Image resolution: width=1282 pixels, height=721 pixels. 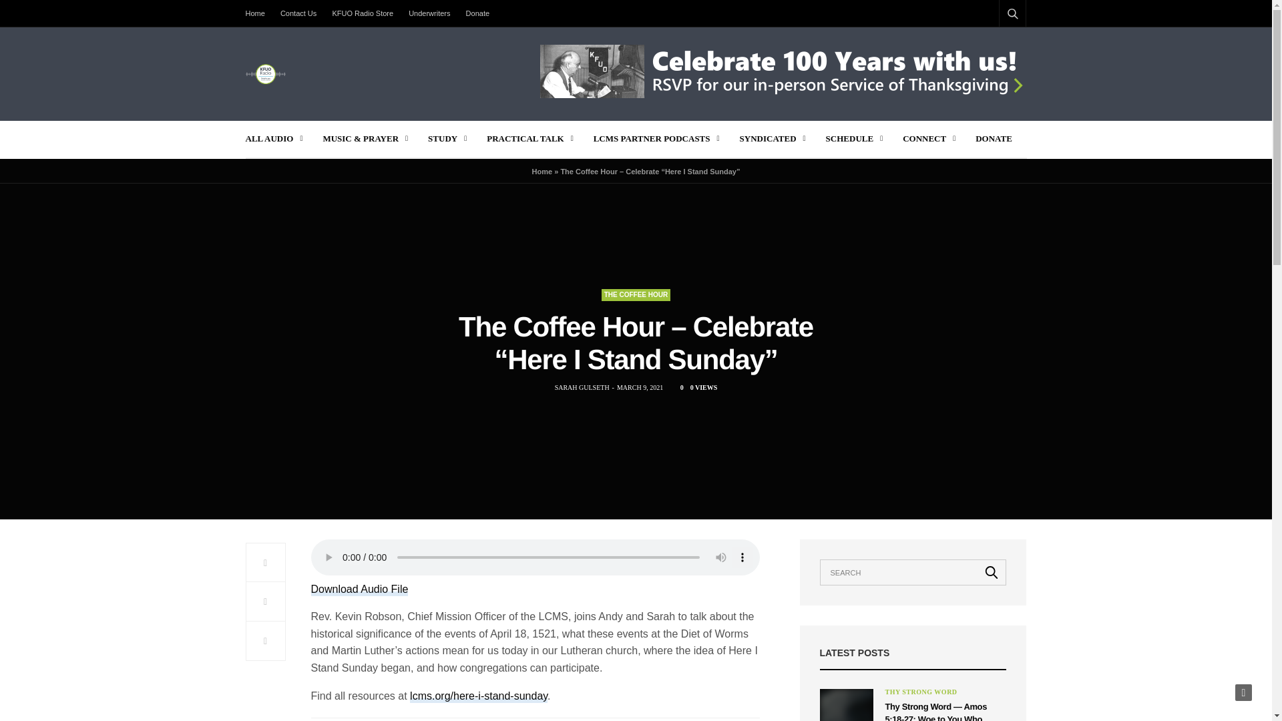 I want to click on Posts by Sarah Gulseth, so click(x=582, y=387).